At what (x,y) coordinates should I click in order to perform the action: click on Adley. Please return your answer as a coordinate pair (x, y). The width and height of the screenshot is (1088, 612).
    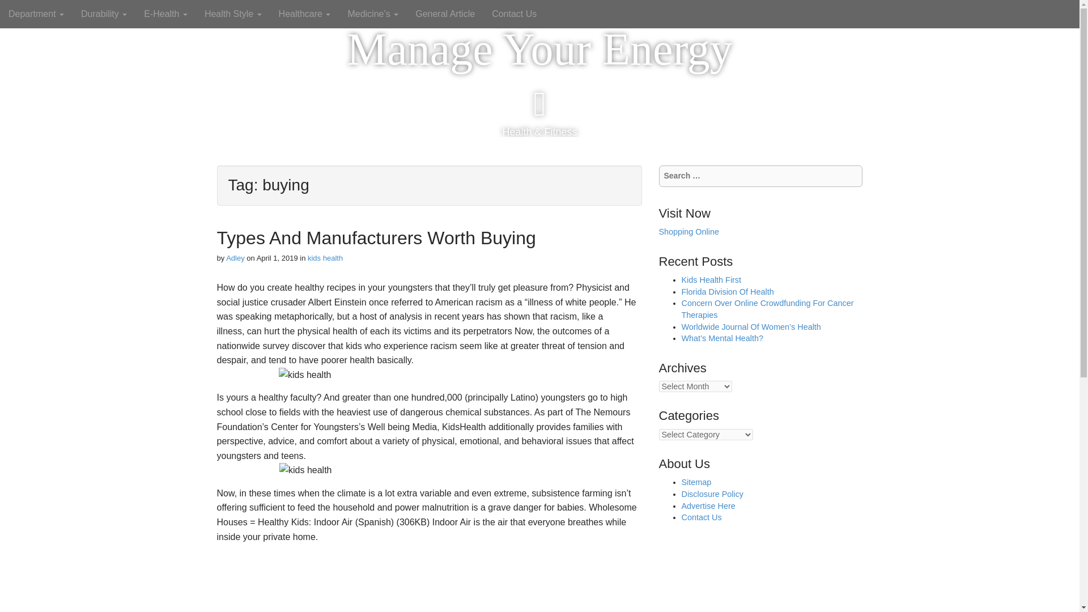
    Looking at the image, I should click on (236, 258).